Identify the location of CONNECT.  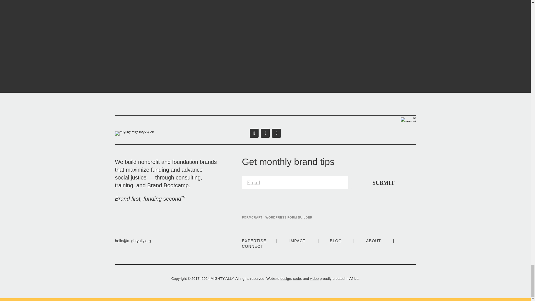
(252, 246).